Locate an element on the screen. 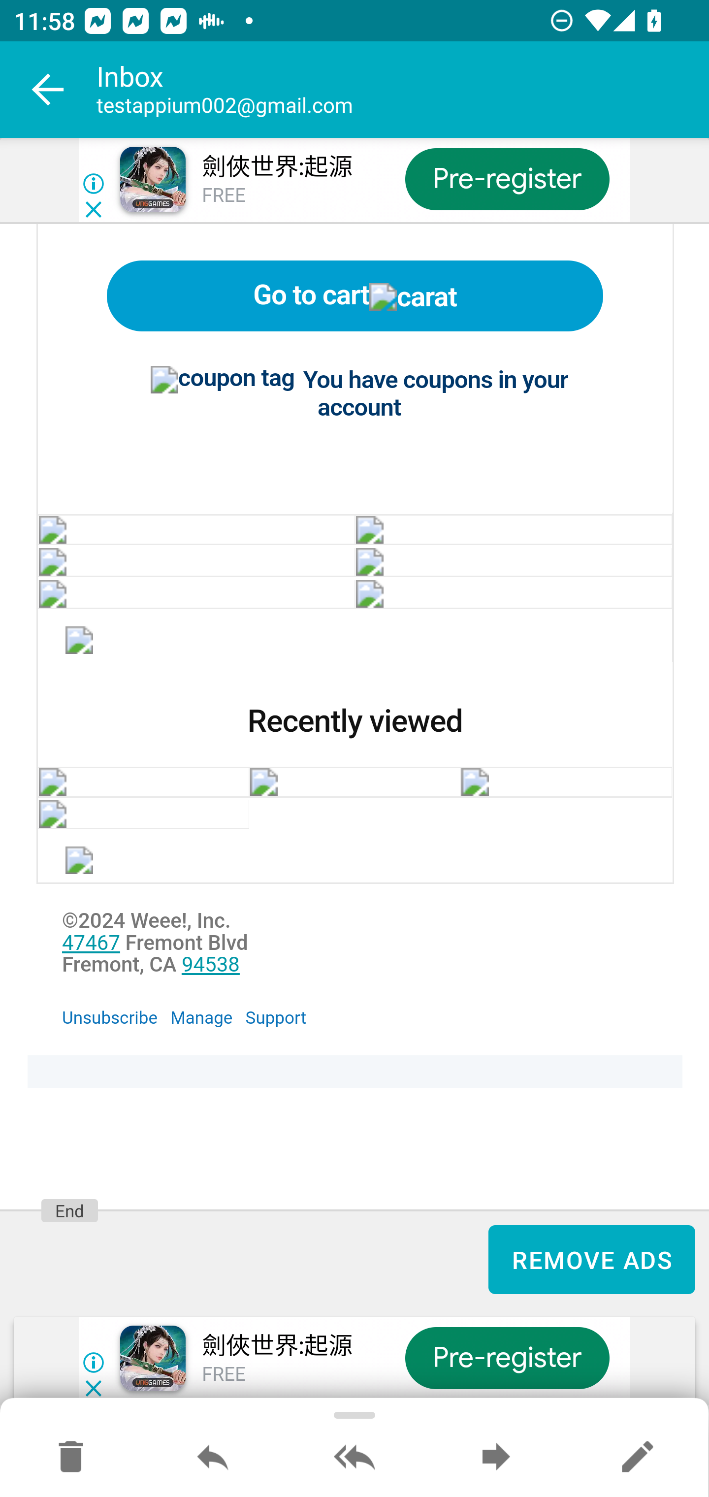 The height and width of the screenshot is (1497, 709). Reply all is located at coordinates (354, 1458).